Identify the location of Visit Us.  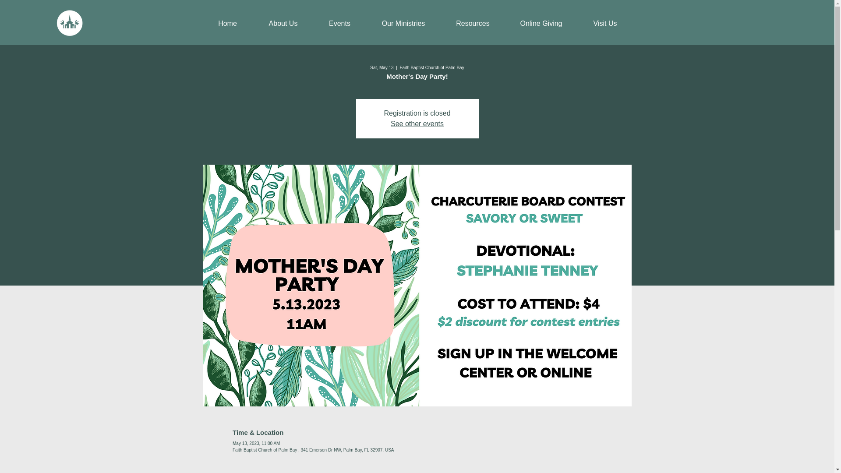
(605, 24).